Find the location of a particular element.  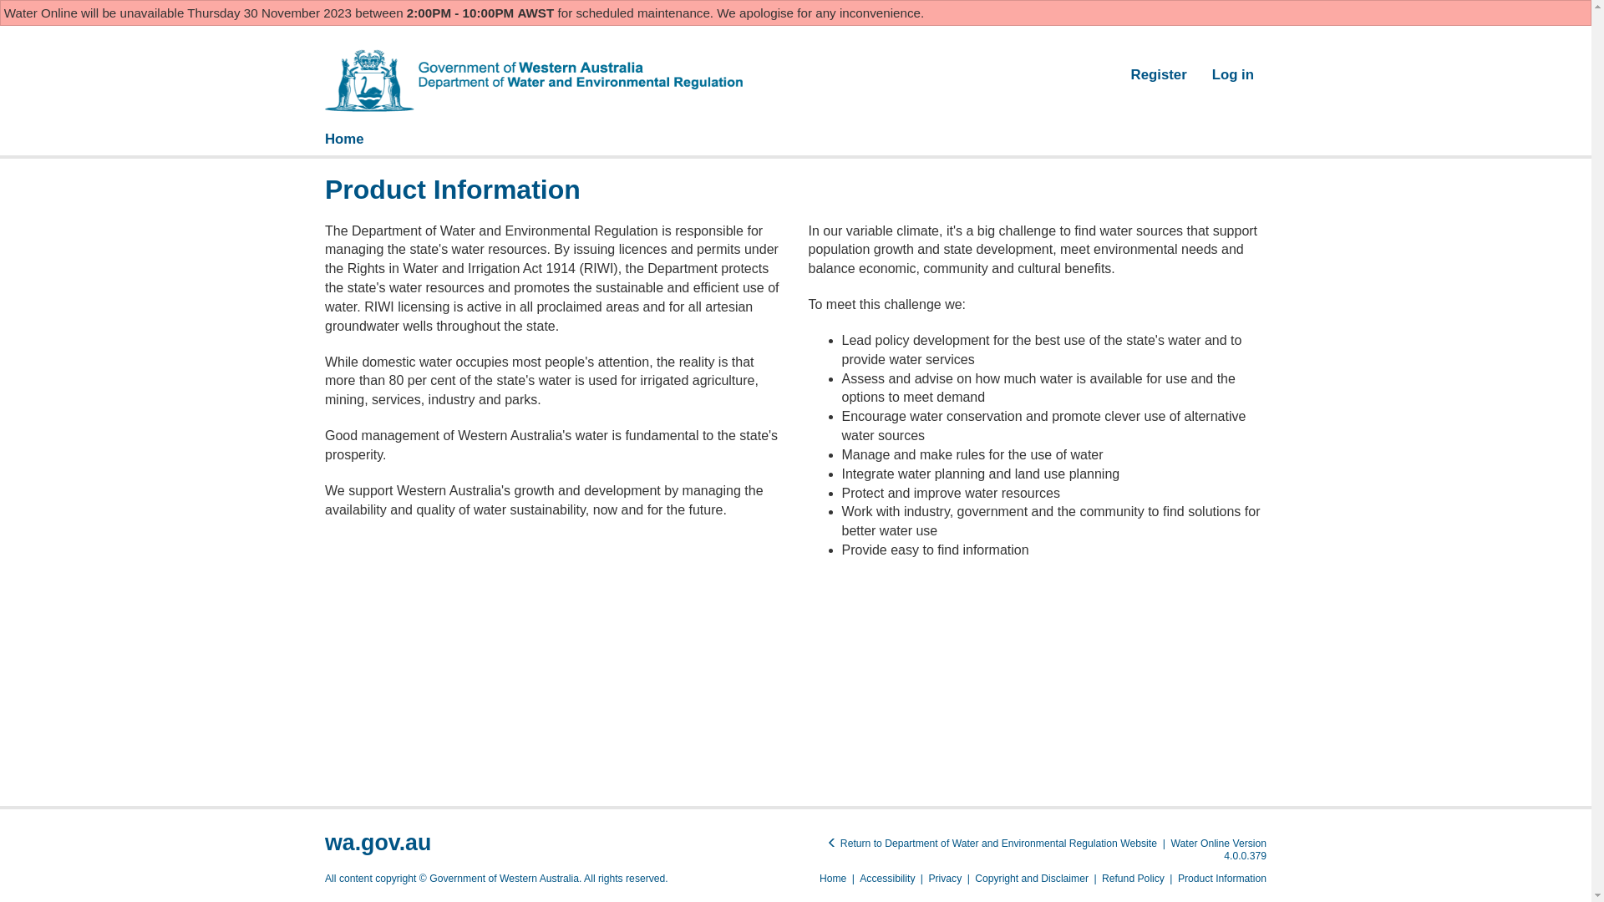

Privacy is located at coordinates (945, 879).